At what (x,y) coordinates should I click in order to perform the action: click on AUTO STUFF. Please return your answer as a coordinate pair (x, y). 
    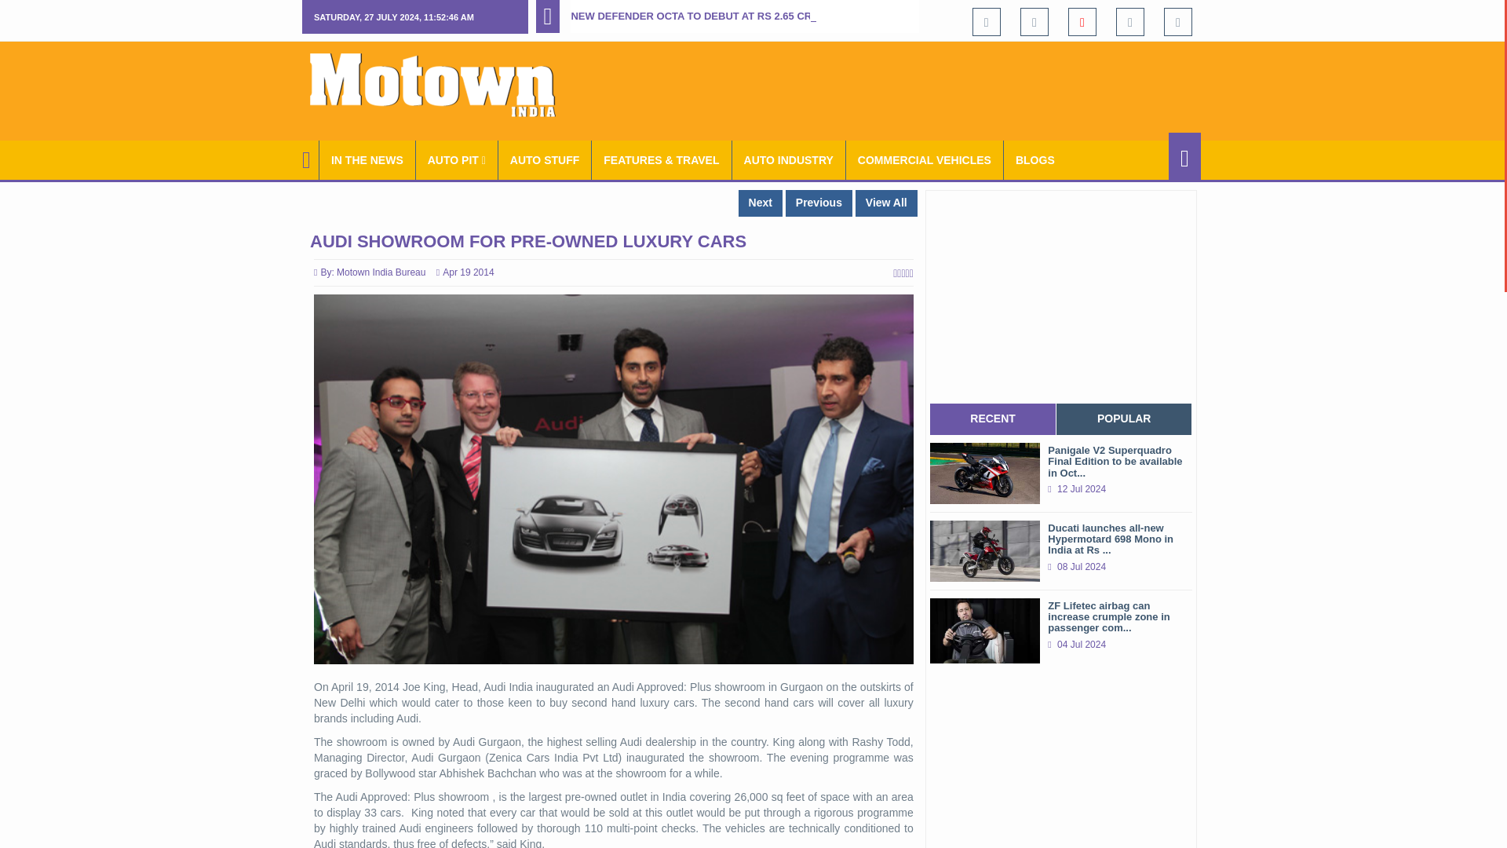
    Looking at the image, I should click on (545, 160).